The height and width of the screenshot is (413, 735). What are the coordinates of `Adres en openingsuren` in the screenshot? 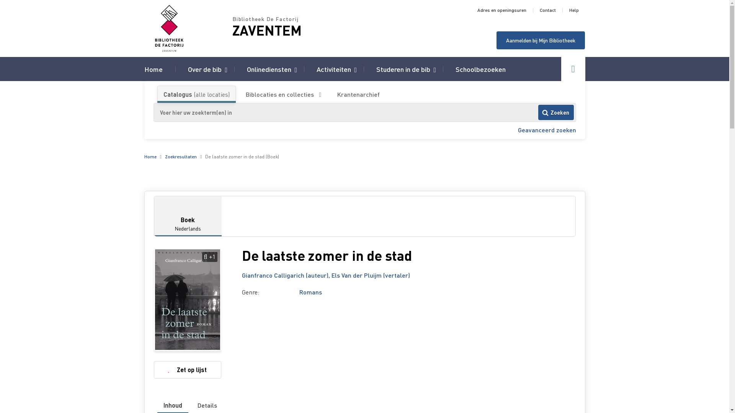 It's located at (501, 10).